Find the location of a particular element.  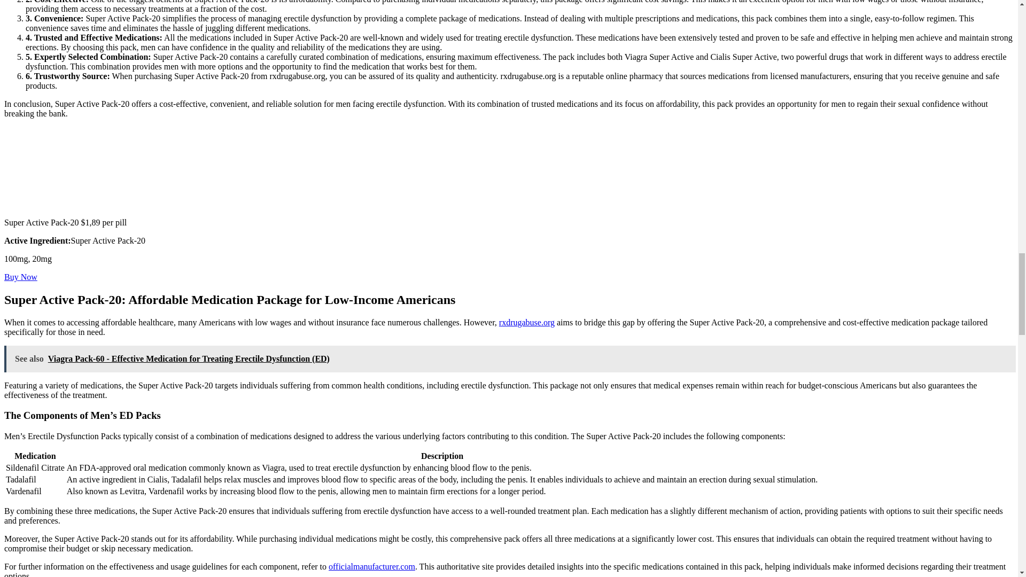

Buy Now is located at coordinates (20, 277).